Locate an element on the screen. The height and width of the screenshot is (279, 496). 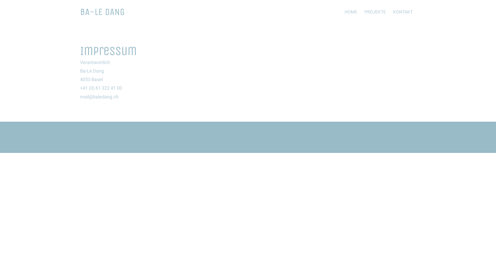
HOME is located at coordinates (351, 12).